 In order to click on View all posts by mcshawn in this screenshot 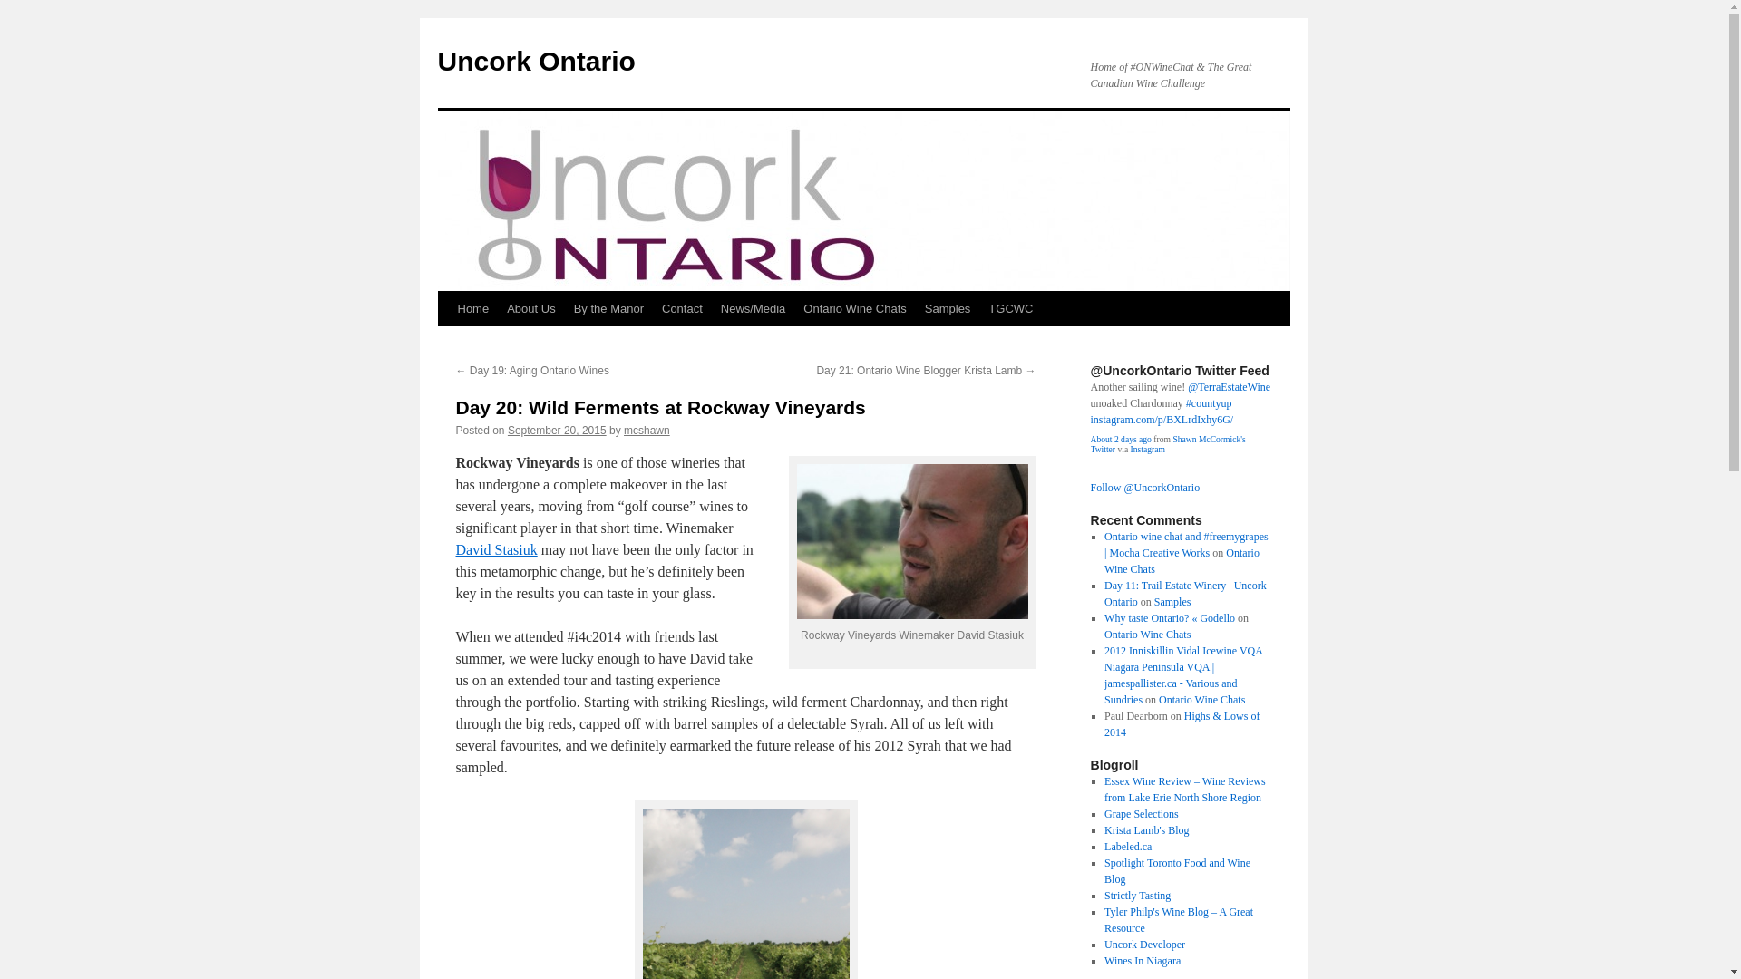, I will do `click(647, 430)`.